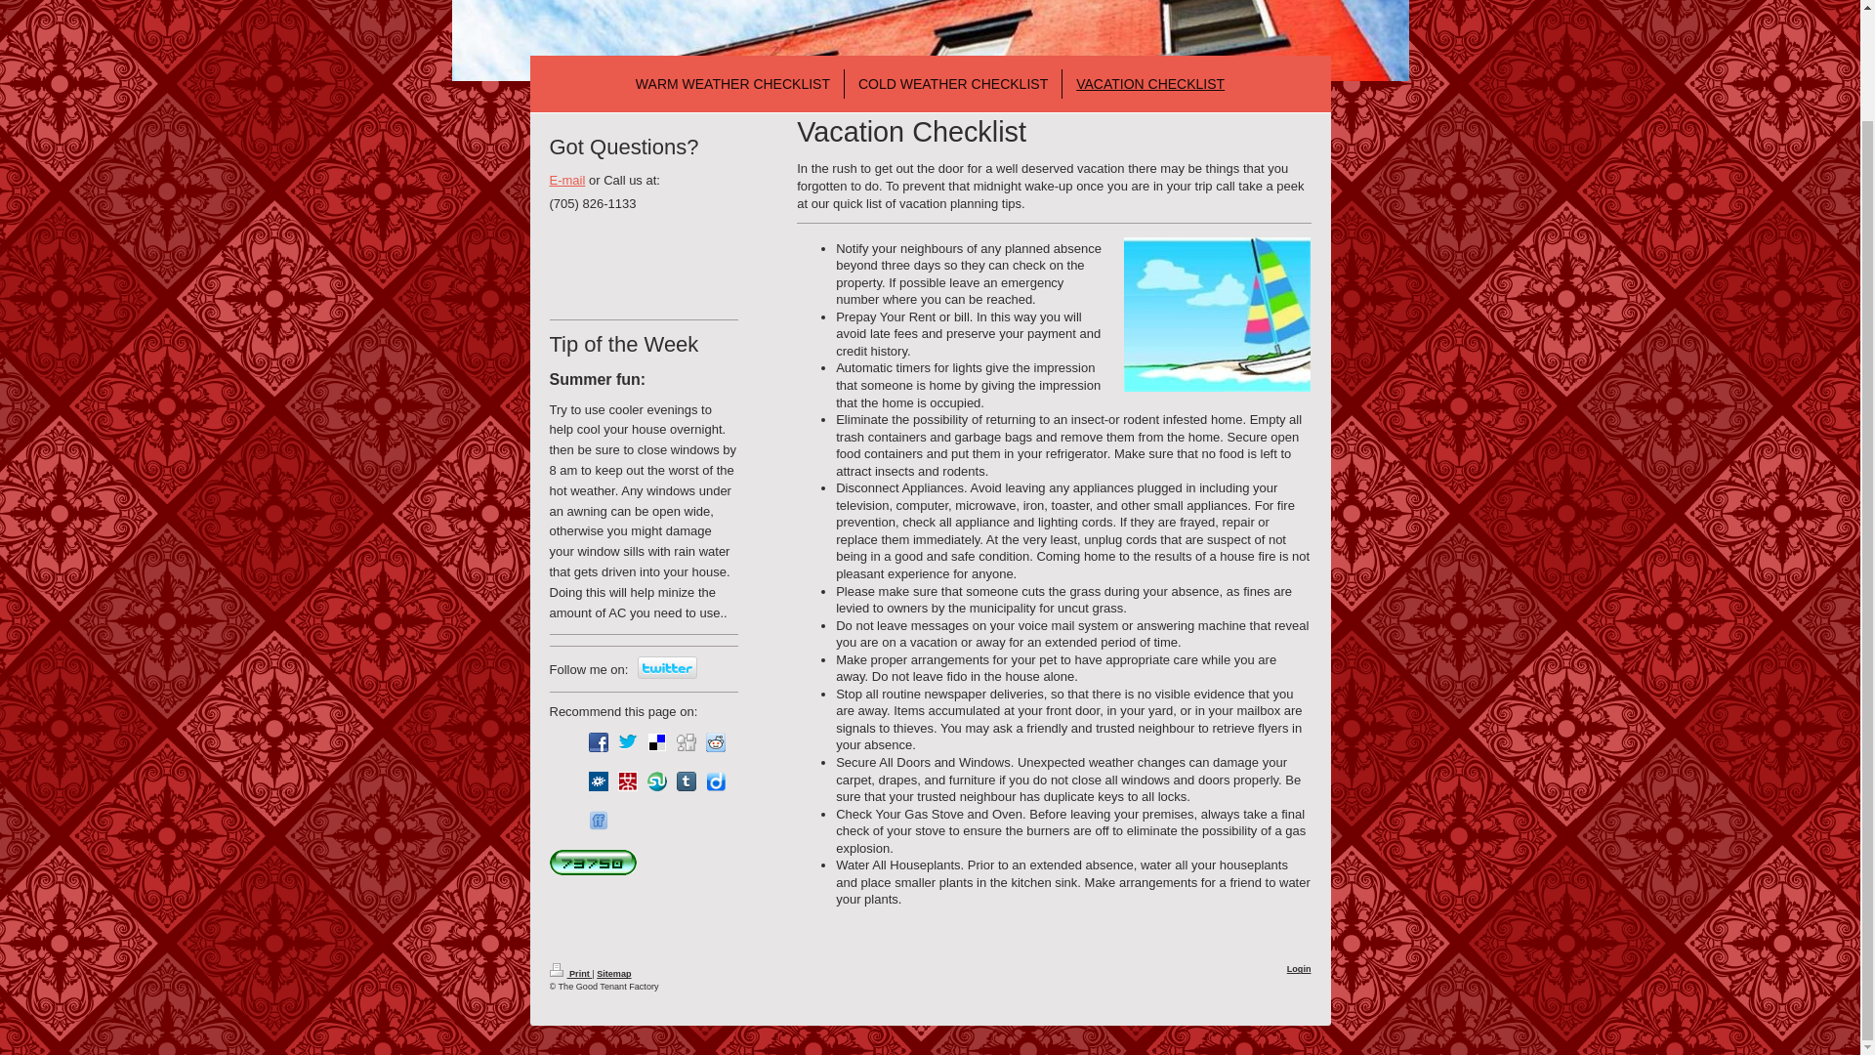  I want to click on Mister Wong, so click(627, 781).